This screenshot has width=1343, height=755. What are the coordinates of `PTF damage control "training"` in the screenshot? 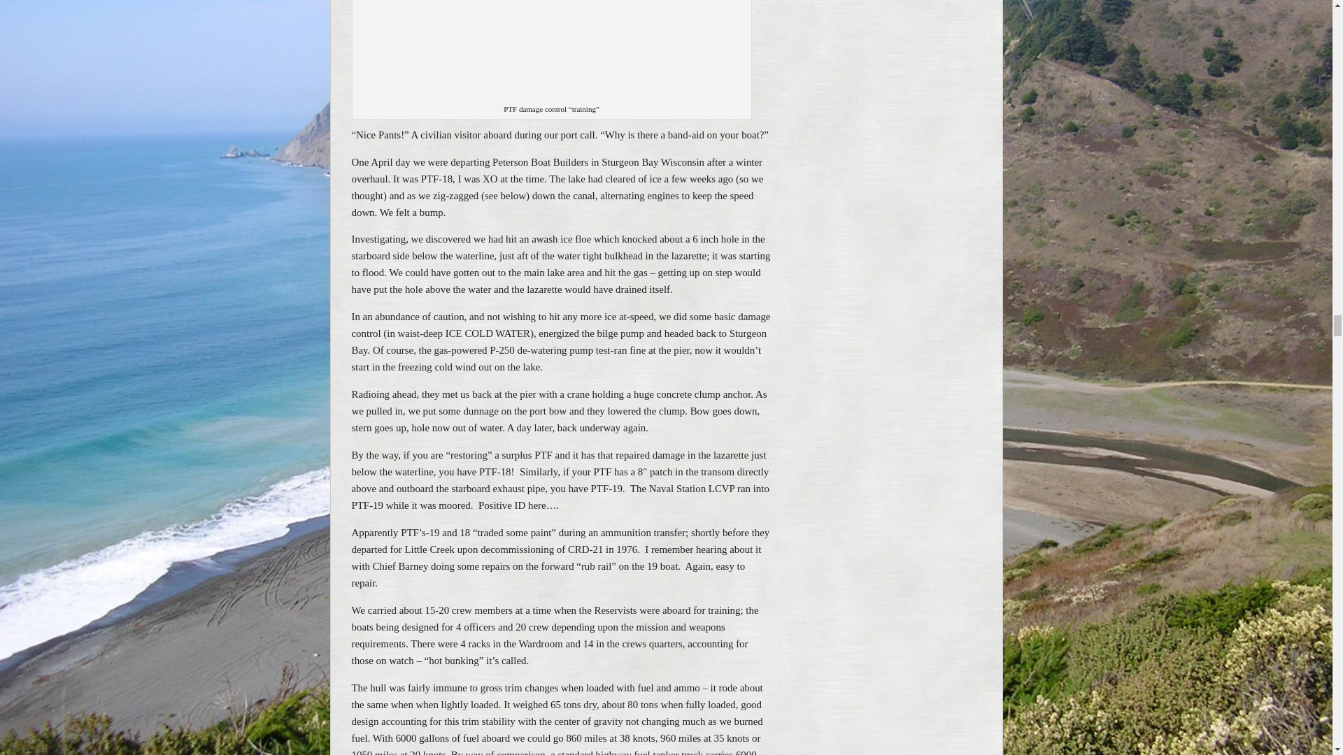 It's located at (551, 52).